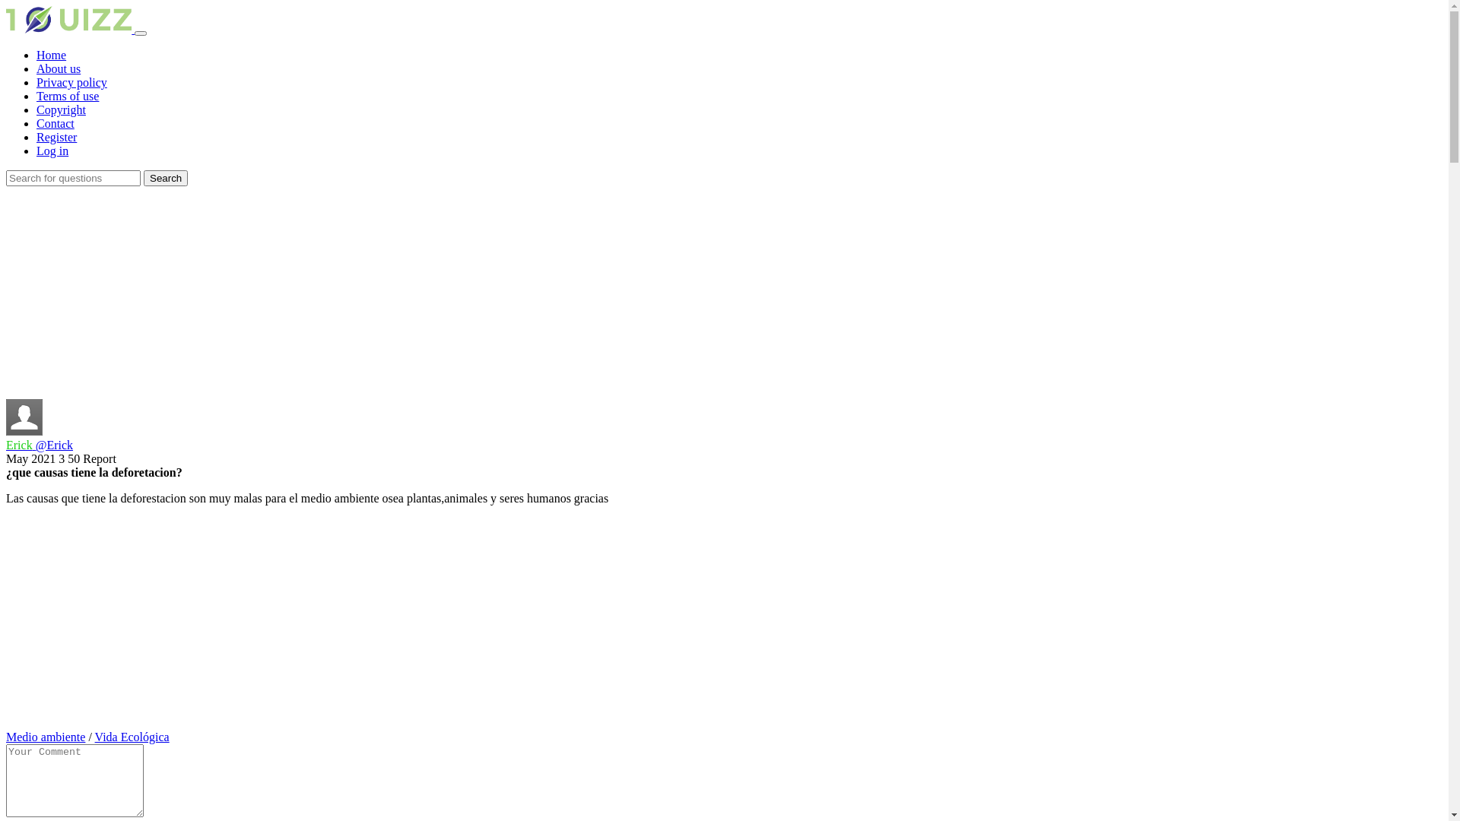  Describe the element at coordinates (61, 109) in the screenshot. I see `Copyright` at that location.